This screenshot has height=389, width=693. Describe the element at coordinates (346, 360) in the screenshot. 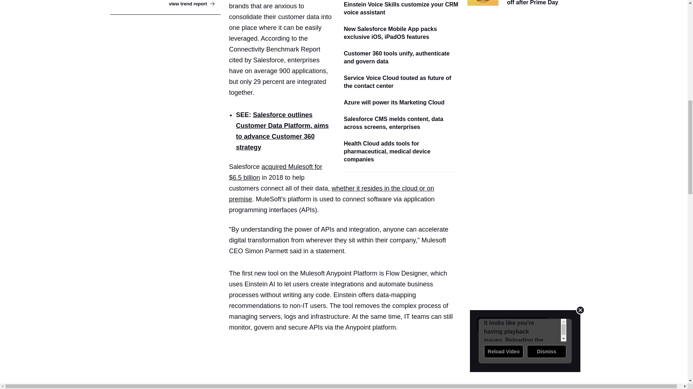

I see `3rd party ad content` at that location.